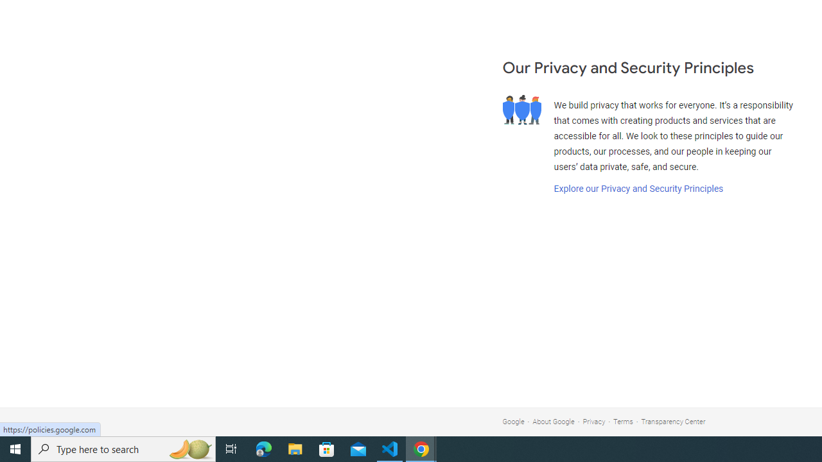 The height and width of the screenshot is (462, 822). Describe the element at coordinates (638, 189) in the screenshot. I see `Explore our Privacy and Security Principles` at that location.